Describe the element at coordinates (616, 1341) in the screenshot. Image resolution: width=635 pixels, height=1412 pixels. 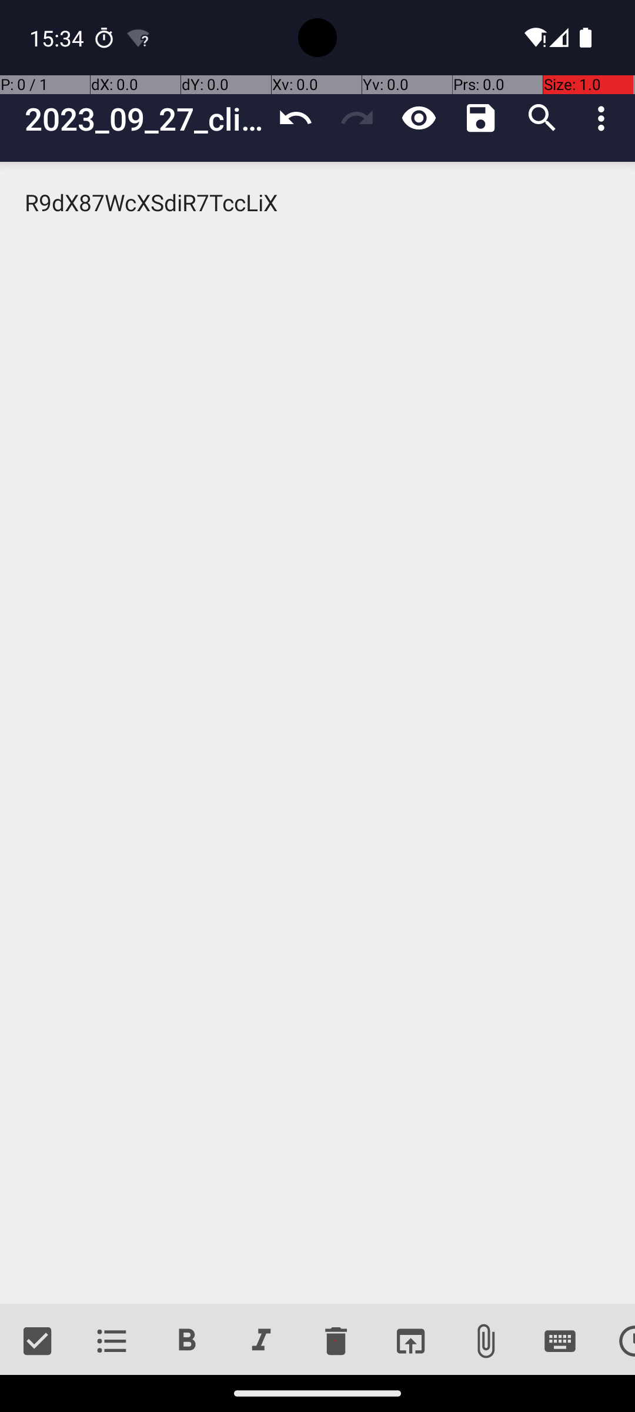
I see `Date and time` at that location.